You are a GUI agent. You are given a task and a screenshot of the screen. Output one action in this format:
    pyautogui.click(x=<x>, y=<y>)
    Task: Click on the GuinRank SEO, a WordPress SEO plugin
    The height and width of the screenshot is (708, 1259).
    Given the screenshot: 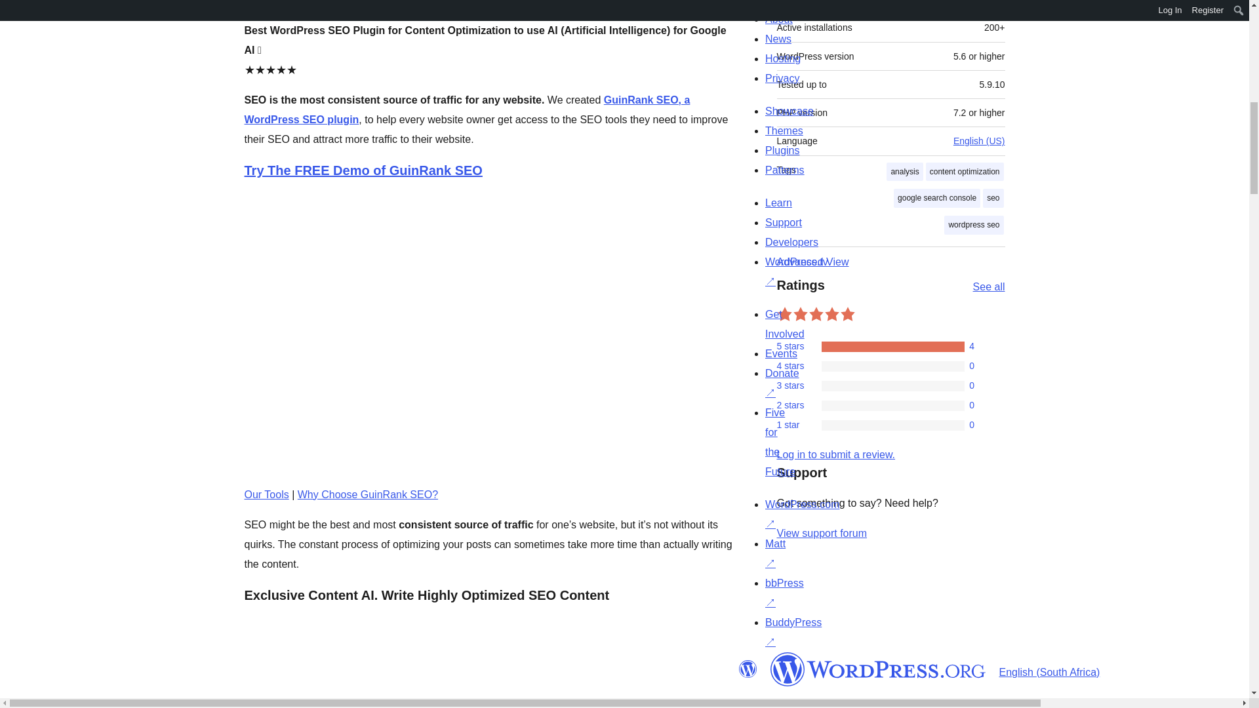 What is the action you would take?
    pyautogui.click(x=467, y=109)
    